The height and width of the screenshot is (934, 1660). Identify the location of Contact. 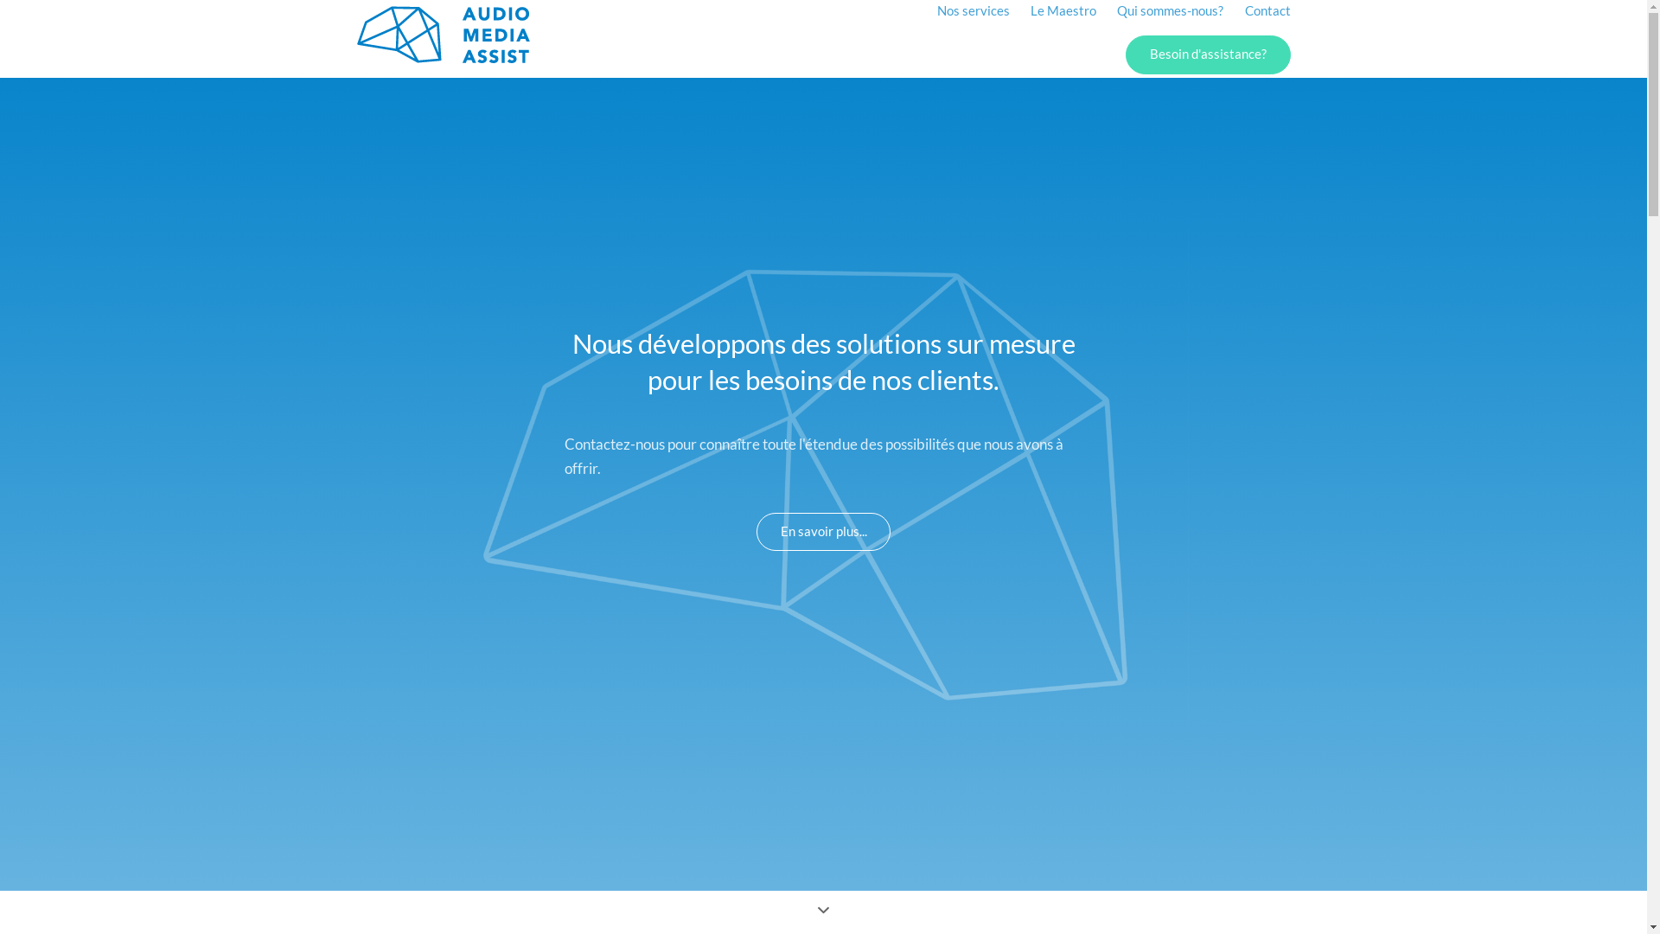
(1267, 13).